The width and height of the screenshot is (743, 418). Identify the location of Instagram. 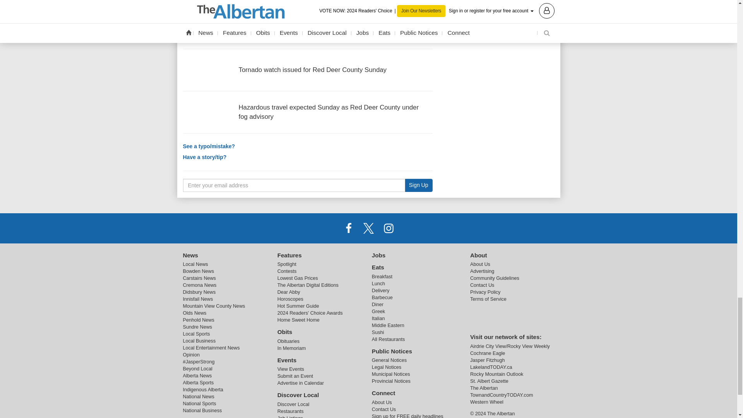
(388, 228).